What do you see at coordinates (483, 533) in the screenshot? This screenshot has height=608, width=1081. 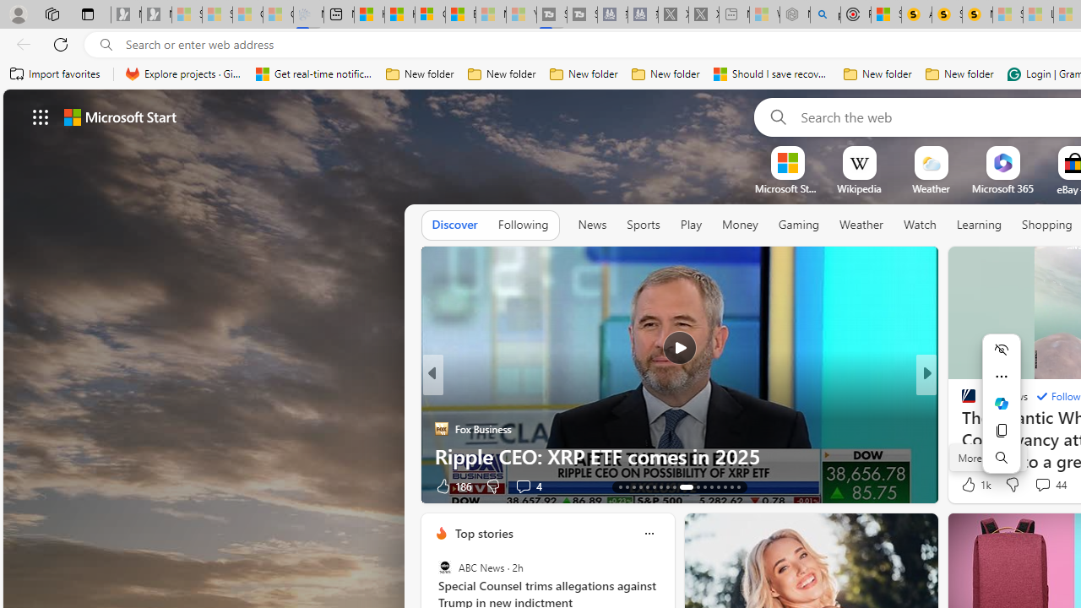 I see `Top stories` at bounding box center [483, 533].